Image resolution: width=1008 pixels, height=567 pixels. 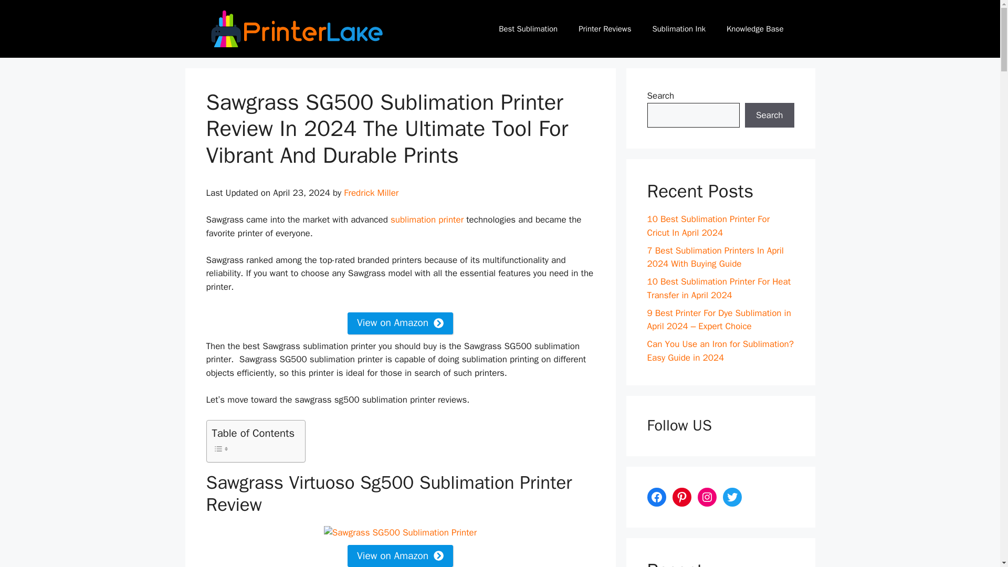 What do you see at coordinates (400, 323) in the screenshot?
I see `View on Amazon` at bounding box center [400, 323].